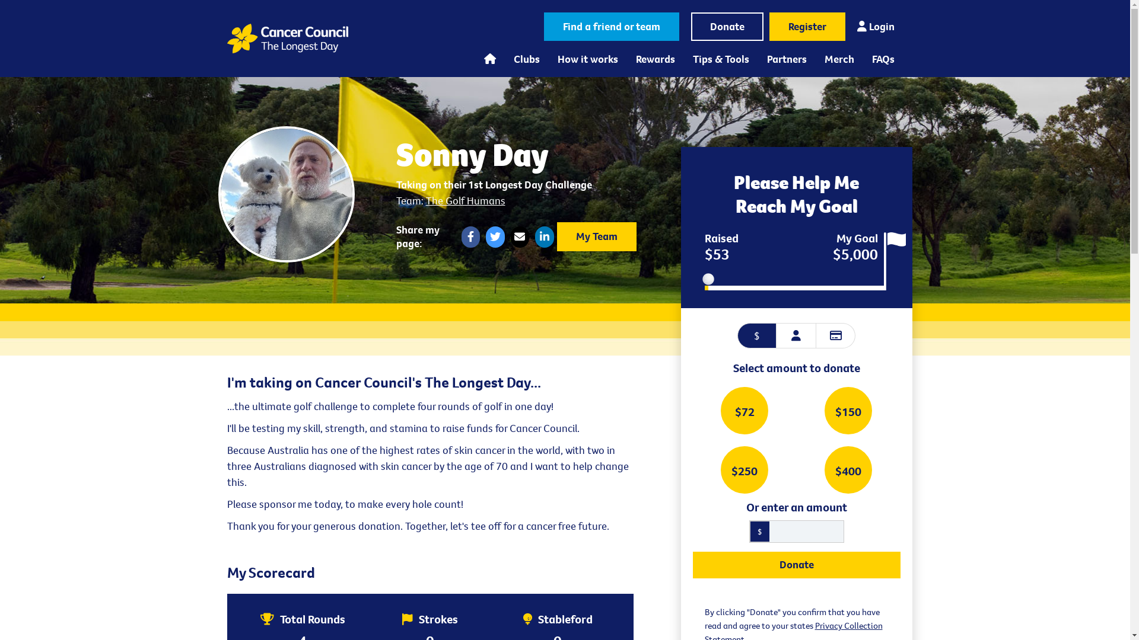 The height and width of the screenshot is (640, 1139). I want to click on Donate, so click(727, 27).